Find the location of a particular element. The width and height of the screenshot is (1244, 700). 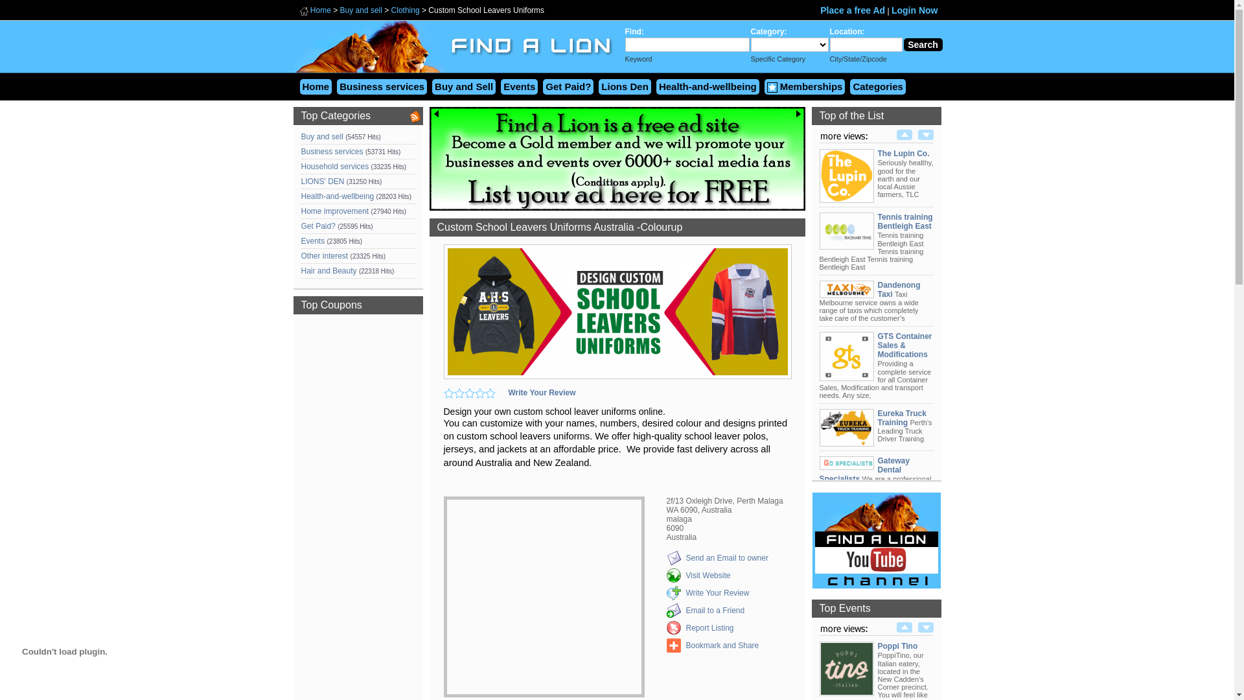

Buy and sell is located at coordinates (362, 10).